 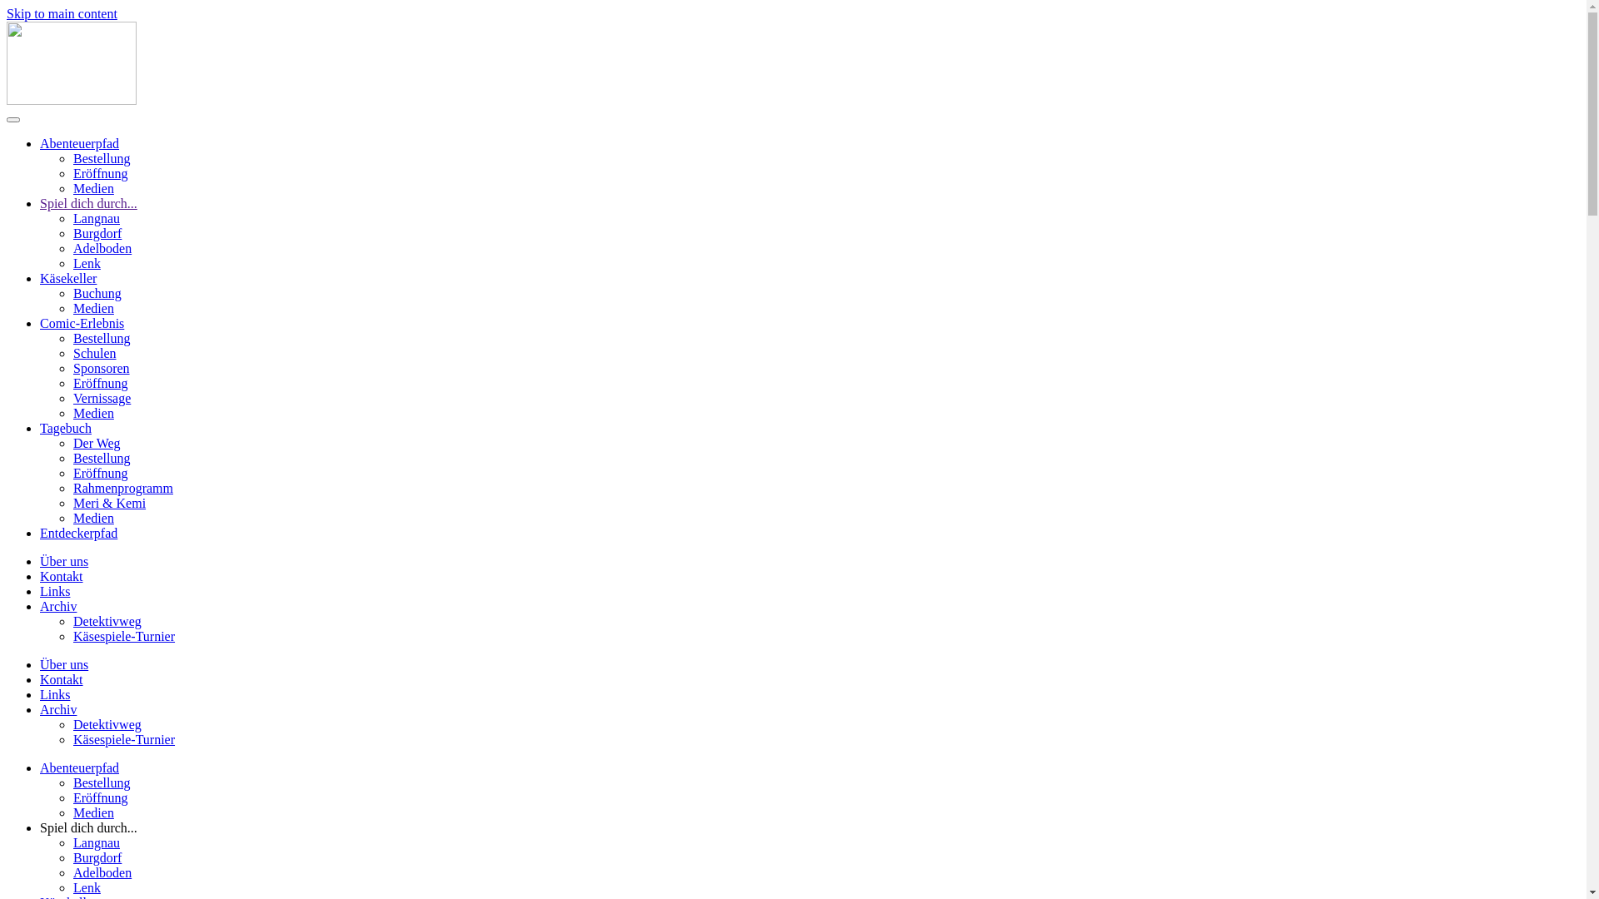 I want to click on Detektivweg, so click(x=107, y=724).